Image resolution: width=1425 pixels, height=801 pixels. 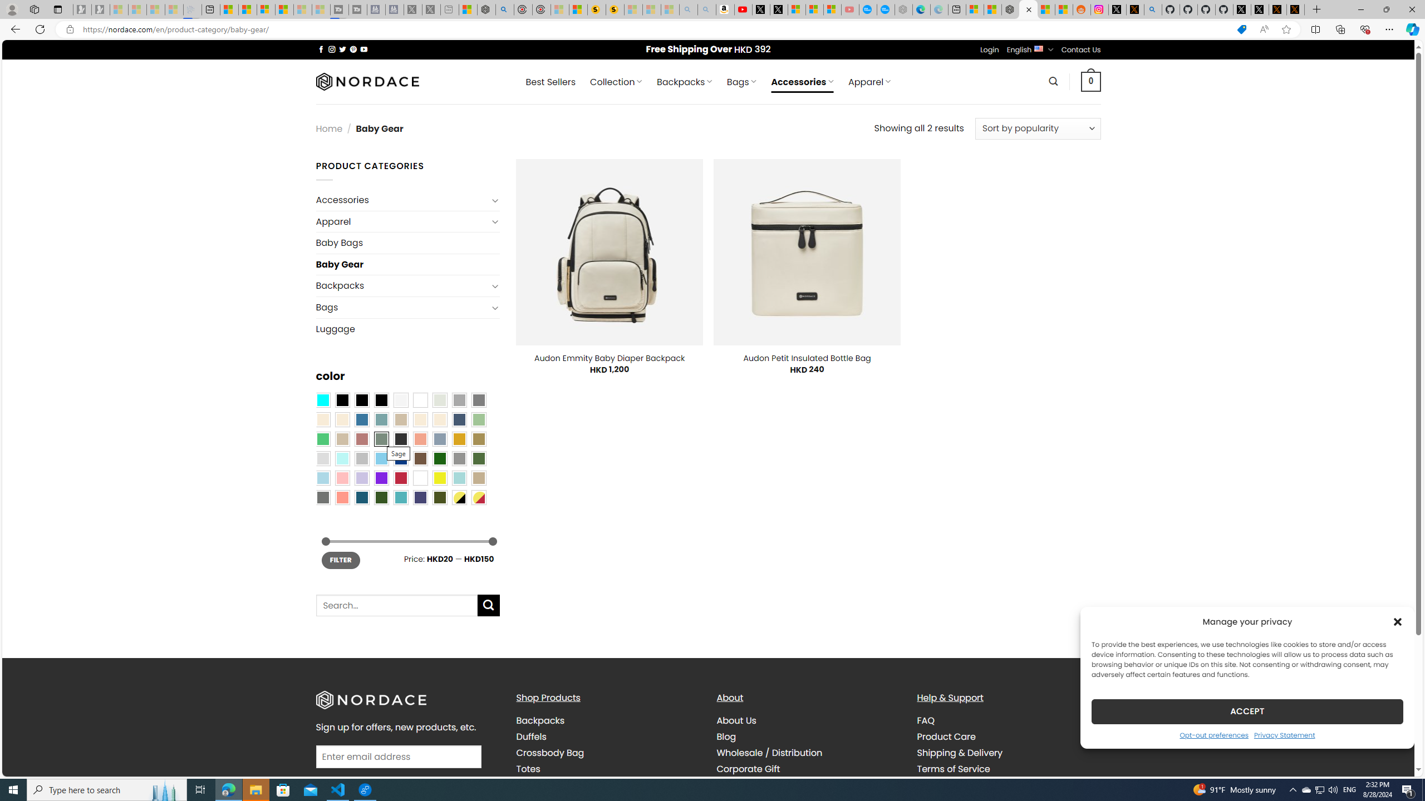 What do you see at coordinates (769, 753) in the screenshot?
I see `Wholesale / Distribution` at bounding box center [769, 753].